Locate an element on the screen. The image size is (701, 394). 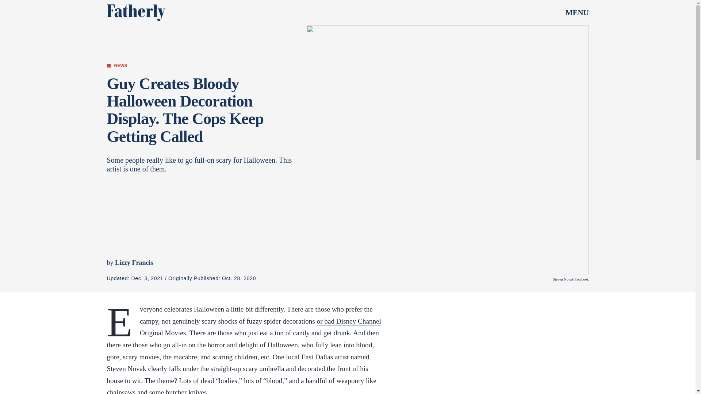
Lizzy Francis is located at coordinates (134, 263).